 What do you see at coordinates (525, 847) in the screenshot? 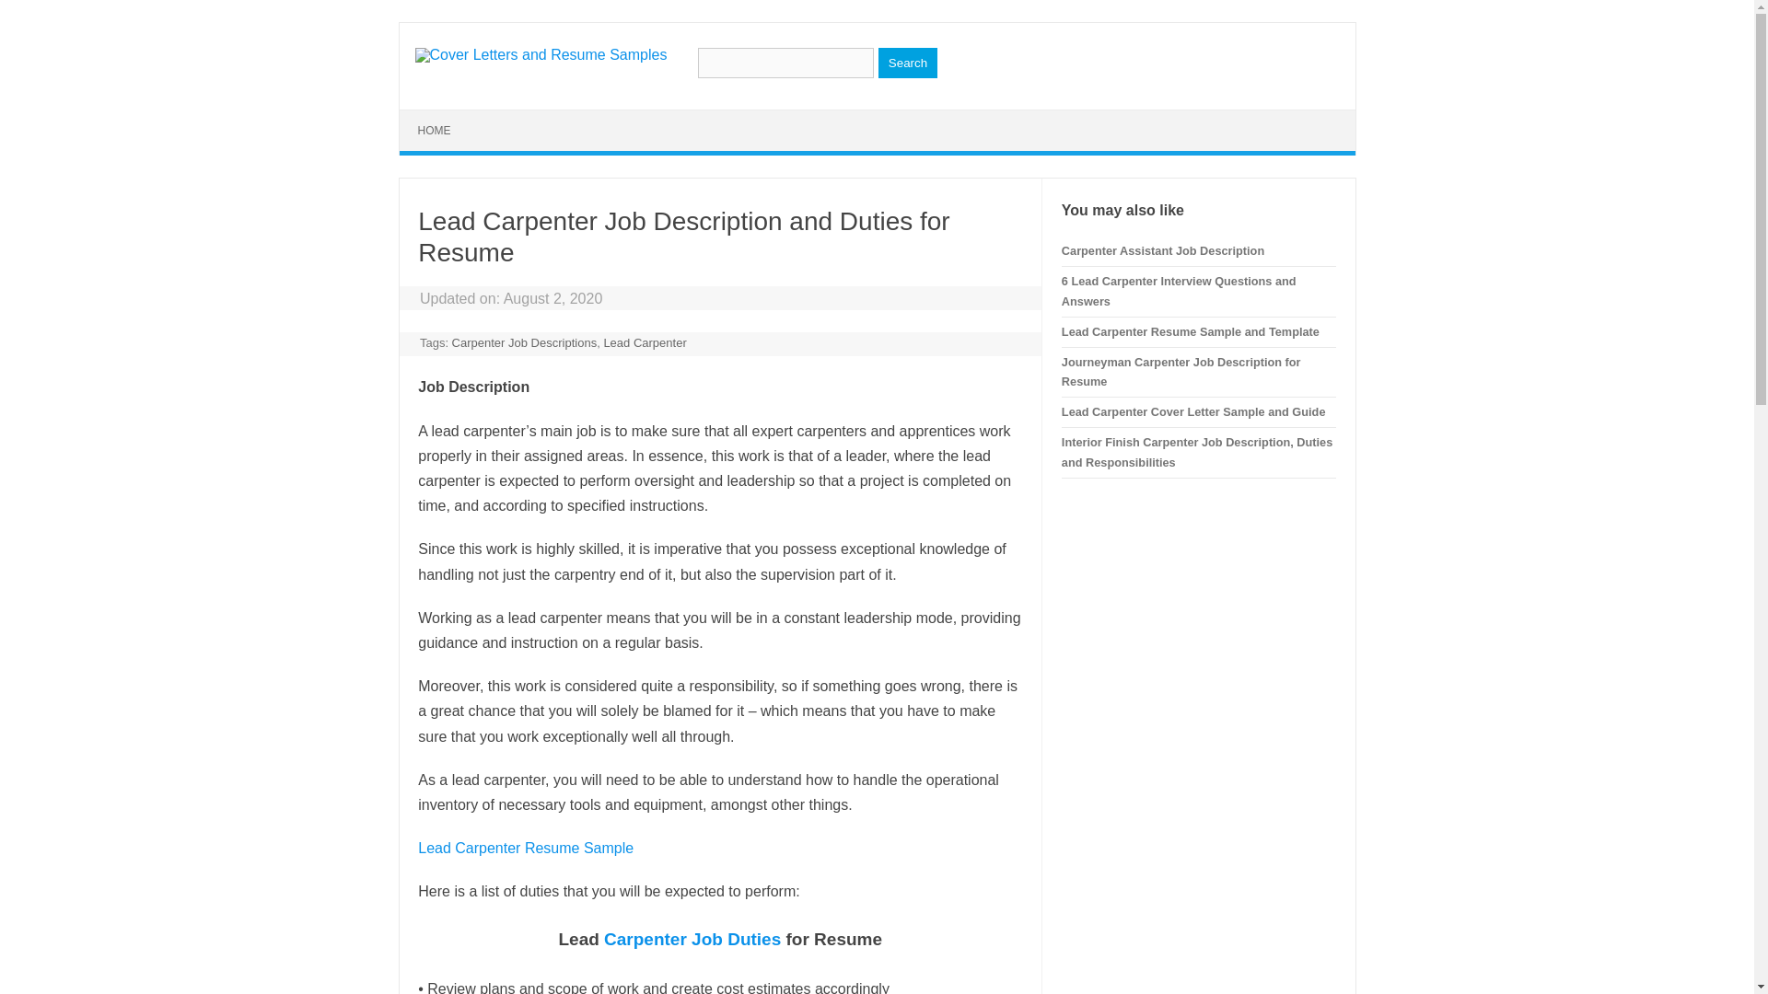
I see `Lead Carpenter Resume Sample` at bounding box center [525, 847].